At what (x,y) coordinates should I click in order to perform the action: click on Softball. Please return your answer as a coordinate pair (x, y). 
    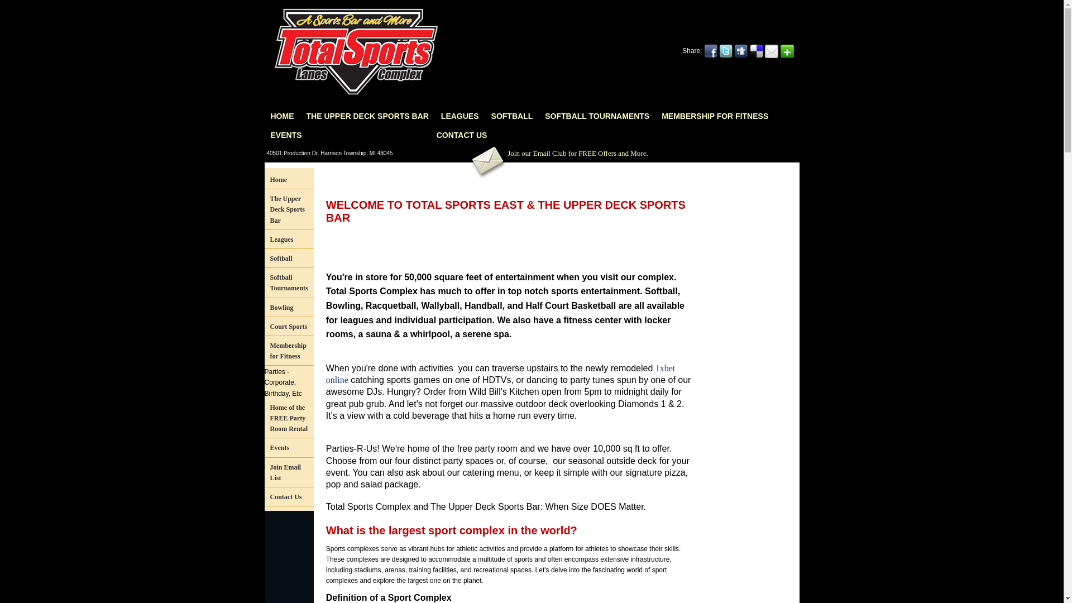
    Looking at the image, I should click on (289, 259).